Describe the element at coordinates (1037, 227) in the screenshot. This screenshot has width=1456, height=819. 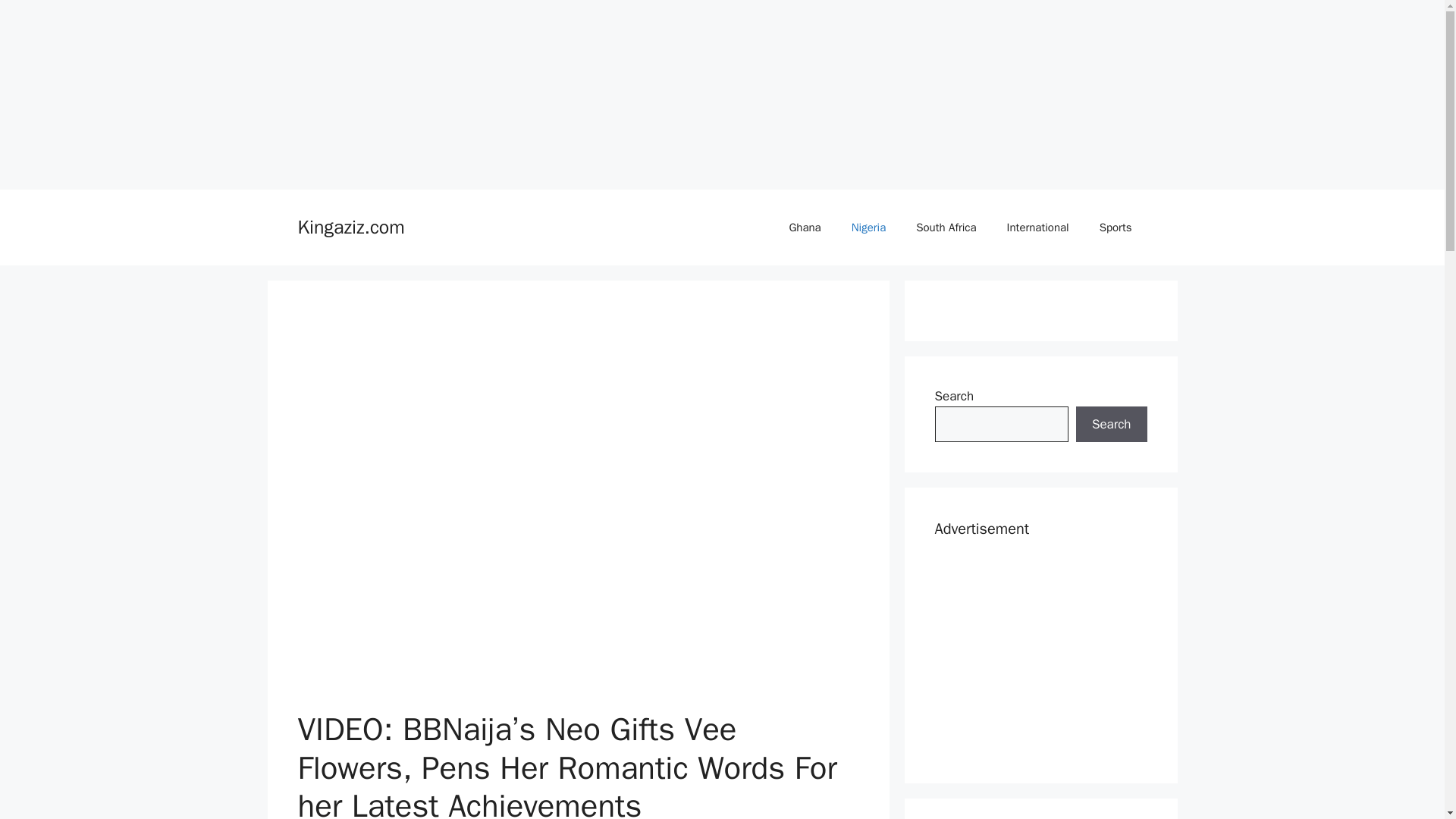
I see `International` at that location.